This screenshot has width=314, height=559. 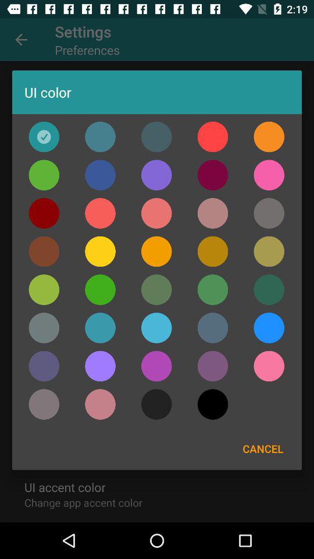 What do you see at coordinates (213, 289) in the screenshot?
I see `color selection` at bounding box center [213, 289].